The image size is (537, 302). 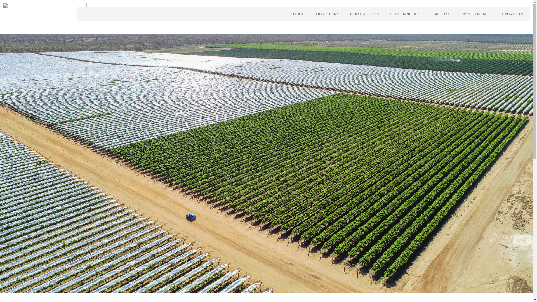 I want to click on OUR VARIETIES, so click(x=405, y=14).